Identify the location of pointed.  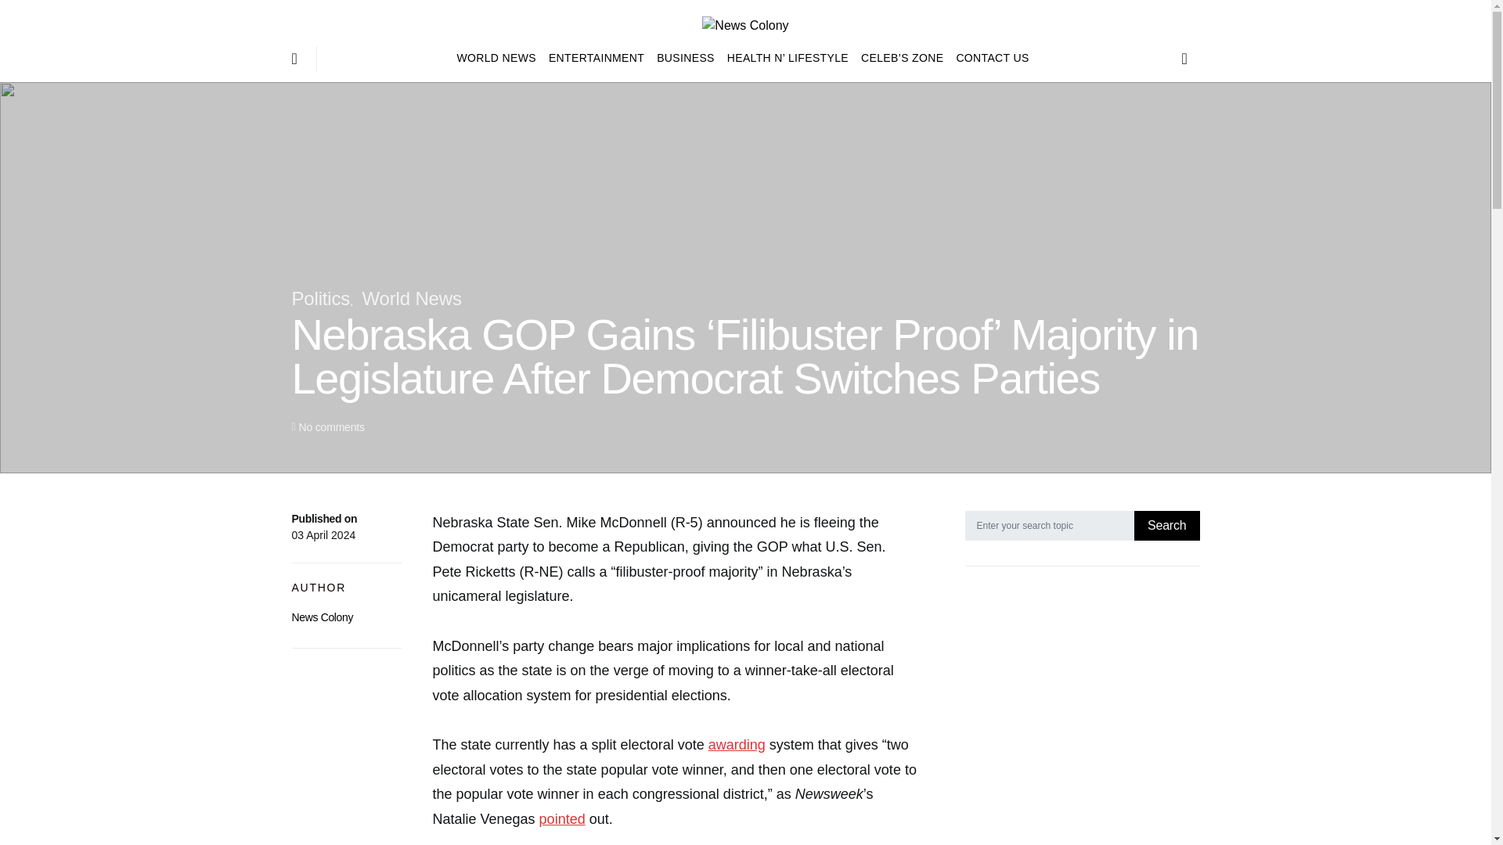
(562, 818).